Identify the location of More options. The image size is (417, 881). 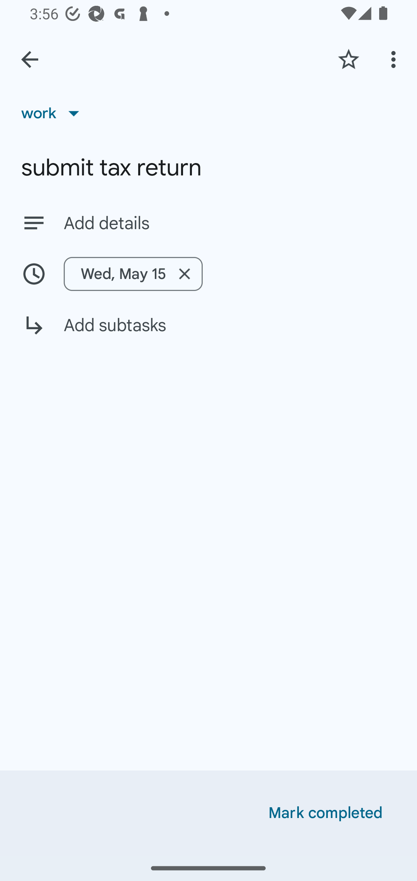
(395, 59).